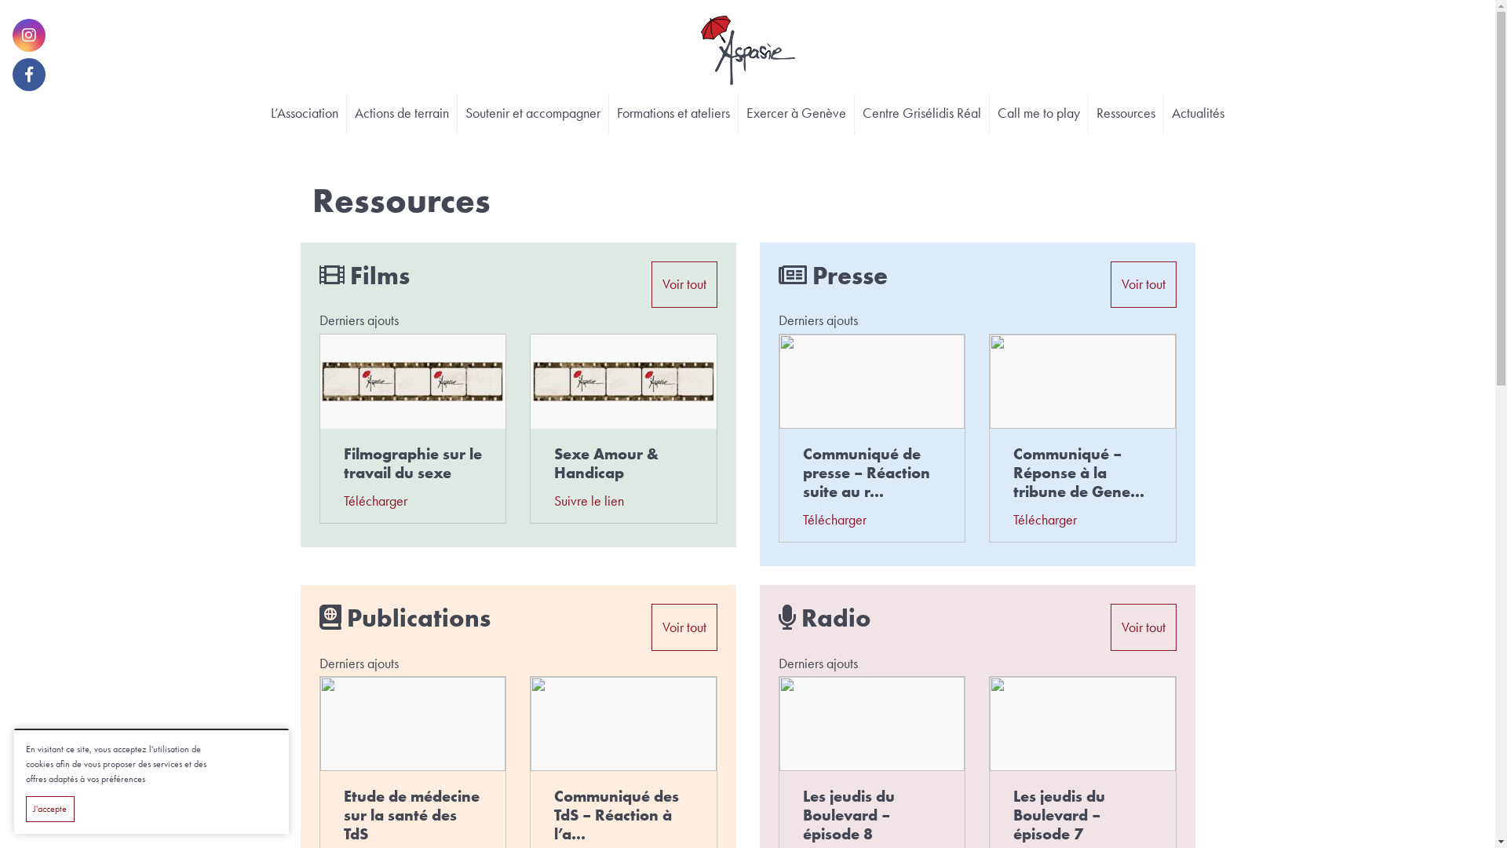 This screenshot has width=1507, height=848. I want to click on Call me to play, so click(1039, 113).